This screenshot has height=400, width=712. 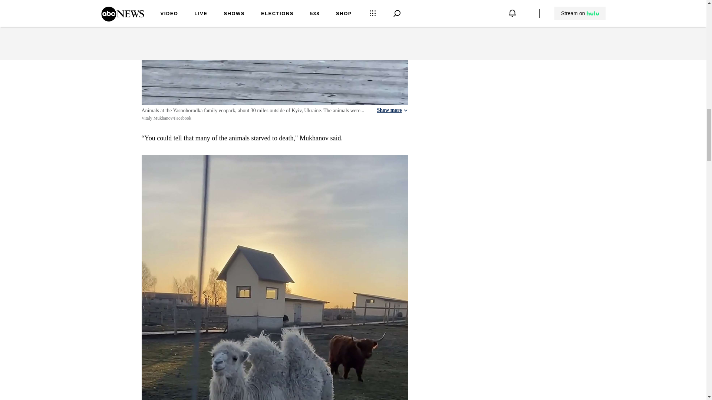 What do you see at coordinates (392, 110) in the screenshot?
I see `Show more` at bounding box center [392, 110].